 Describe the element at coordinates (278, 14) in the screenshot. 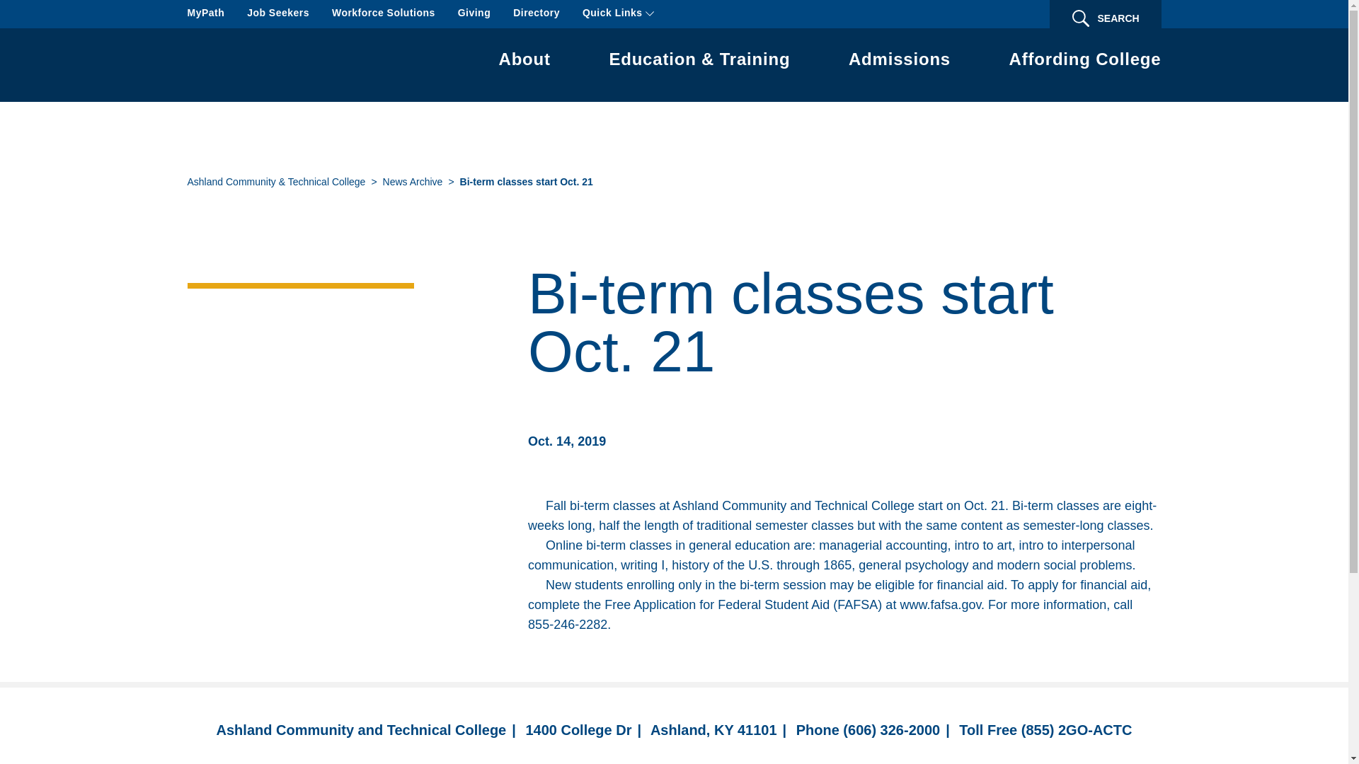

I see `Job Seekers` at that location.